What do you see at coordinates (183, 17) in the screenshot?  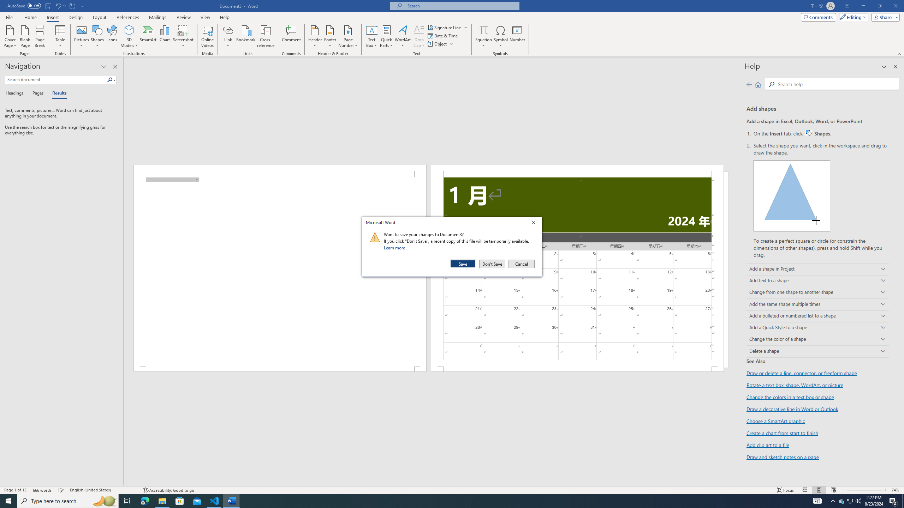 I see `Review` at bounding box center [183, 17].